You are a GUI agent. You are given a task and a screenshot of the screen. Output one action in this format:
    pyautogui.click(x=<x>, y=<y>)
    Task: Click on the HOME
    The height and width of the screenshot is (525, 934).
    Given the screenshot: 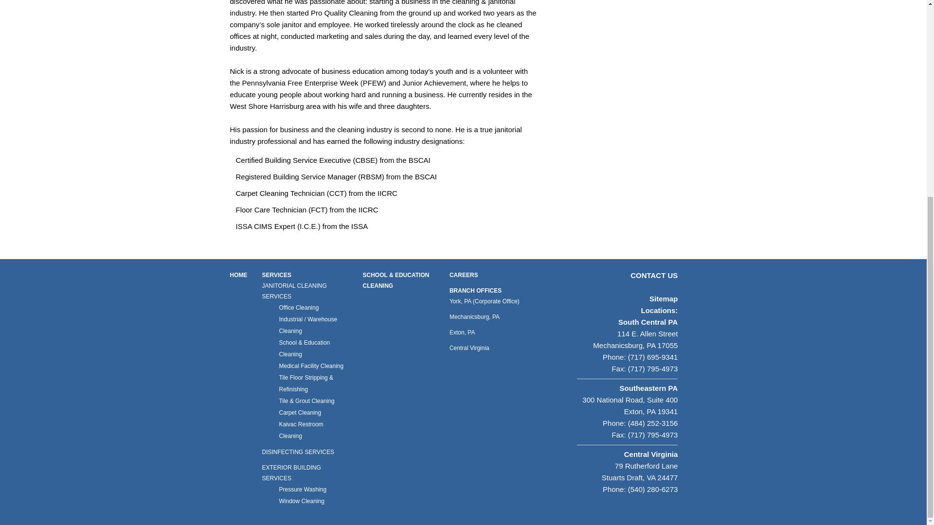 What is the action you would take?
    pyautogui.click(x=238, y=275)
    